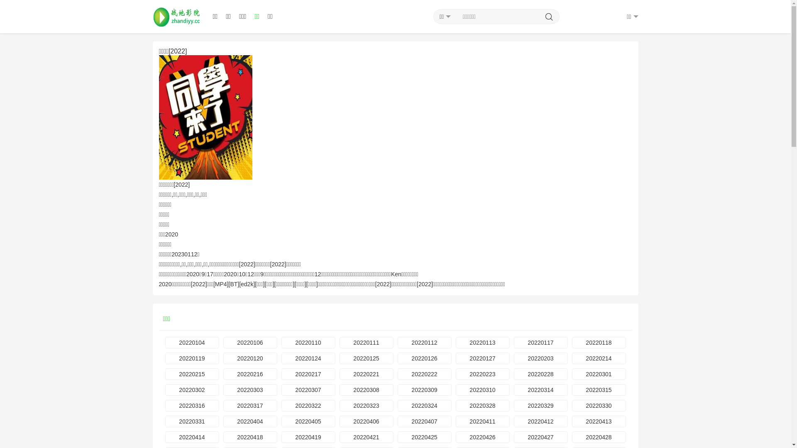 The image size is (797, 448). I want to click on 20220308, so click(367, 390).